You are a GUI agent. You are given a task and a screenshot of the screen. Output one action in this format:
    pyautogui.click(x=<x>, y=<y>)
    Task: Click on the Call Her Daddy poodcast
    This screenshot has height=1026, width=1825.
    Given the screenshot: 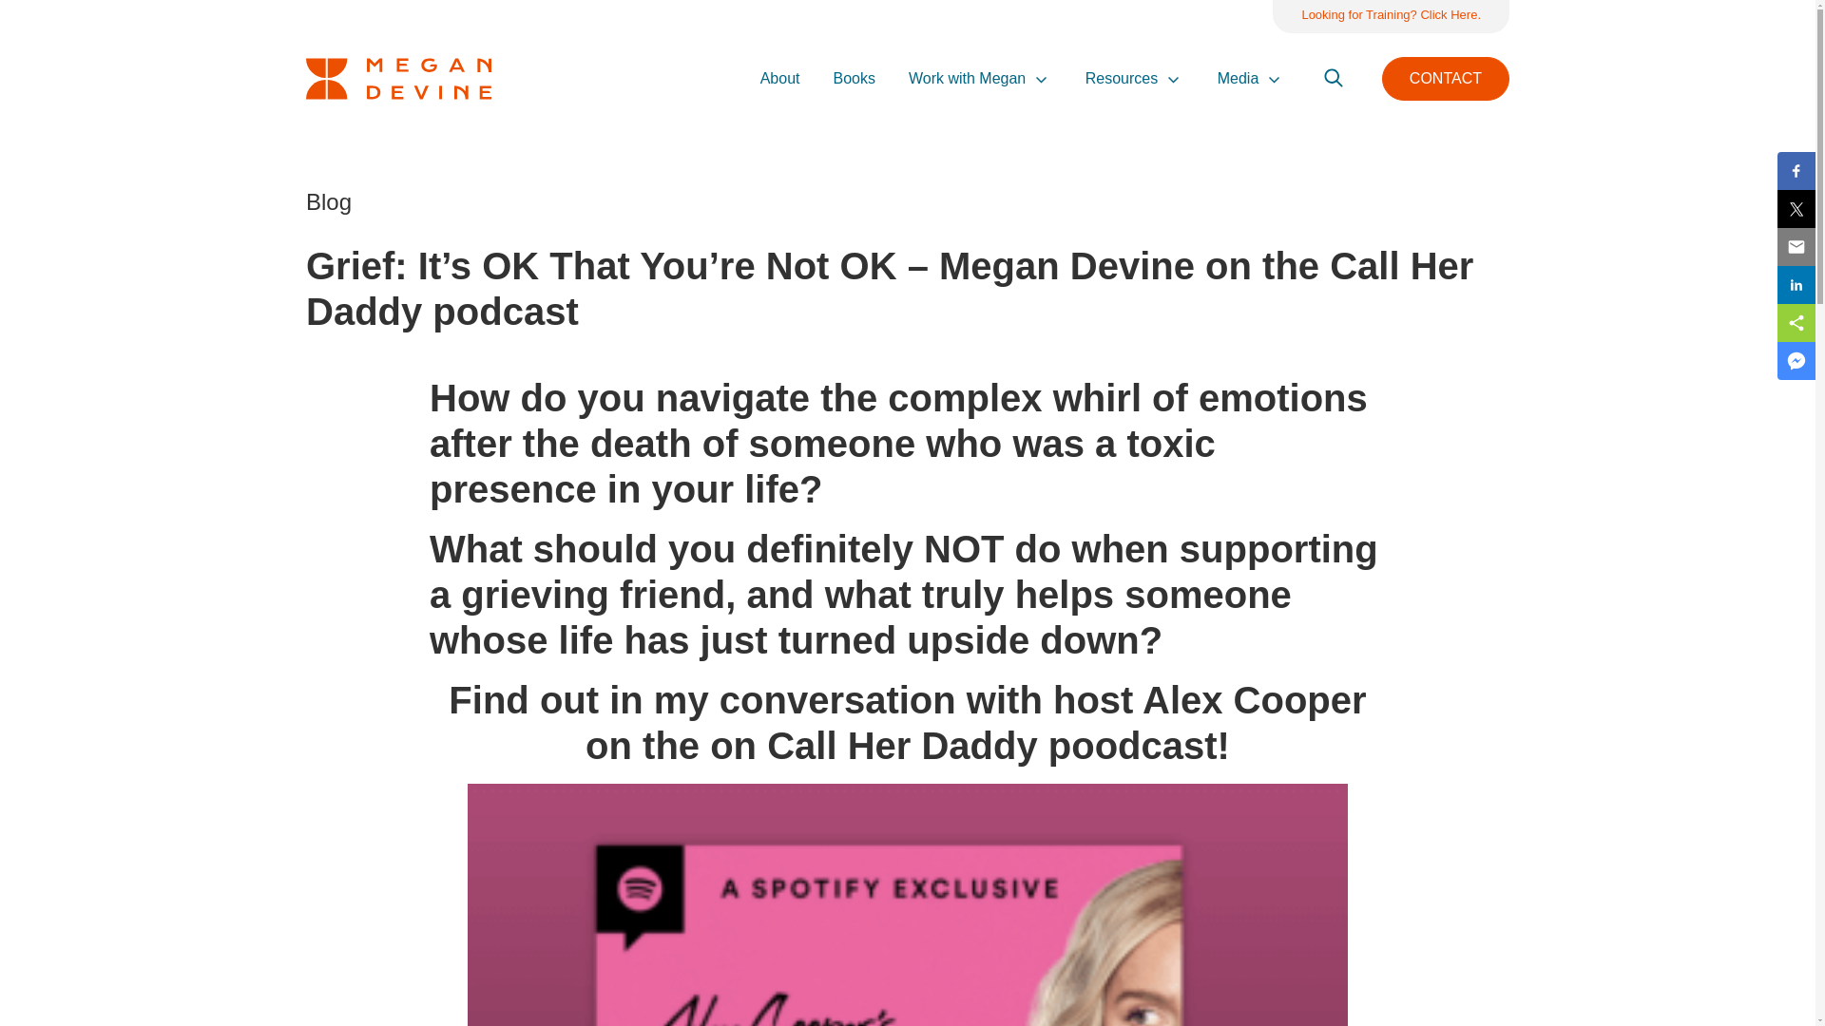 What is the action you would take?
    pyautogui.click(x=991, y=745)
    